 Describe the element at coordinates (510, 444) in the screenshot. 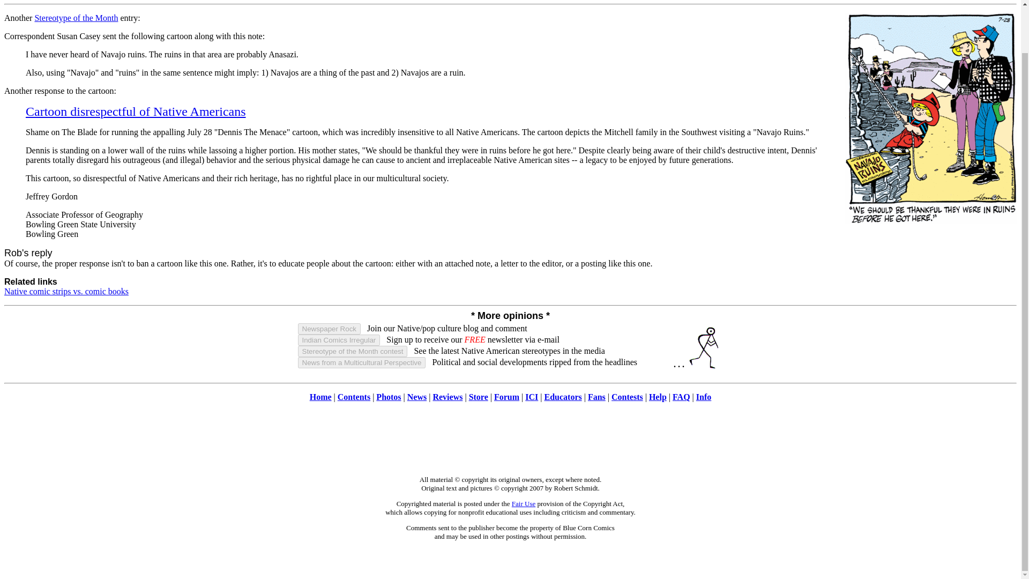

I see `Advertisement` at that location.